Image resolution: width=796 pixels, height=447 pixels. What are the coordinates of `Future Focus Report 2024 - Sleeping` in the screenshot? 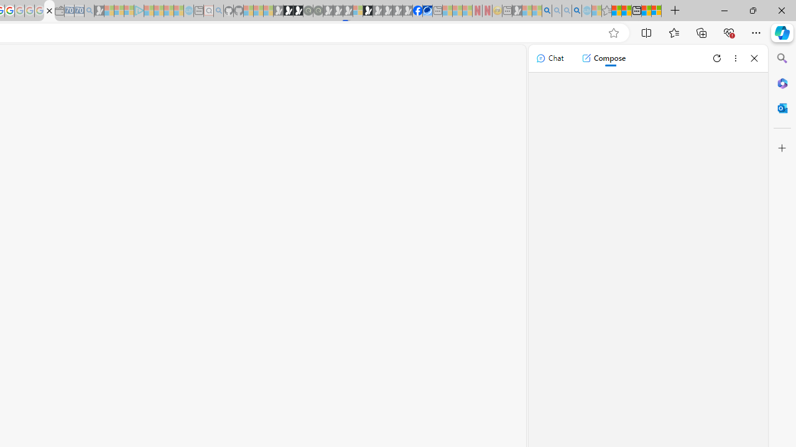 It's located at (318, 11).